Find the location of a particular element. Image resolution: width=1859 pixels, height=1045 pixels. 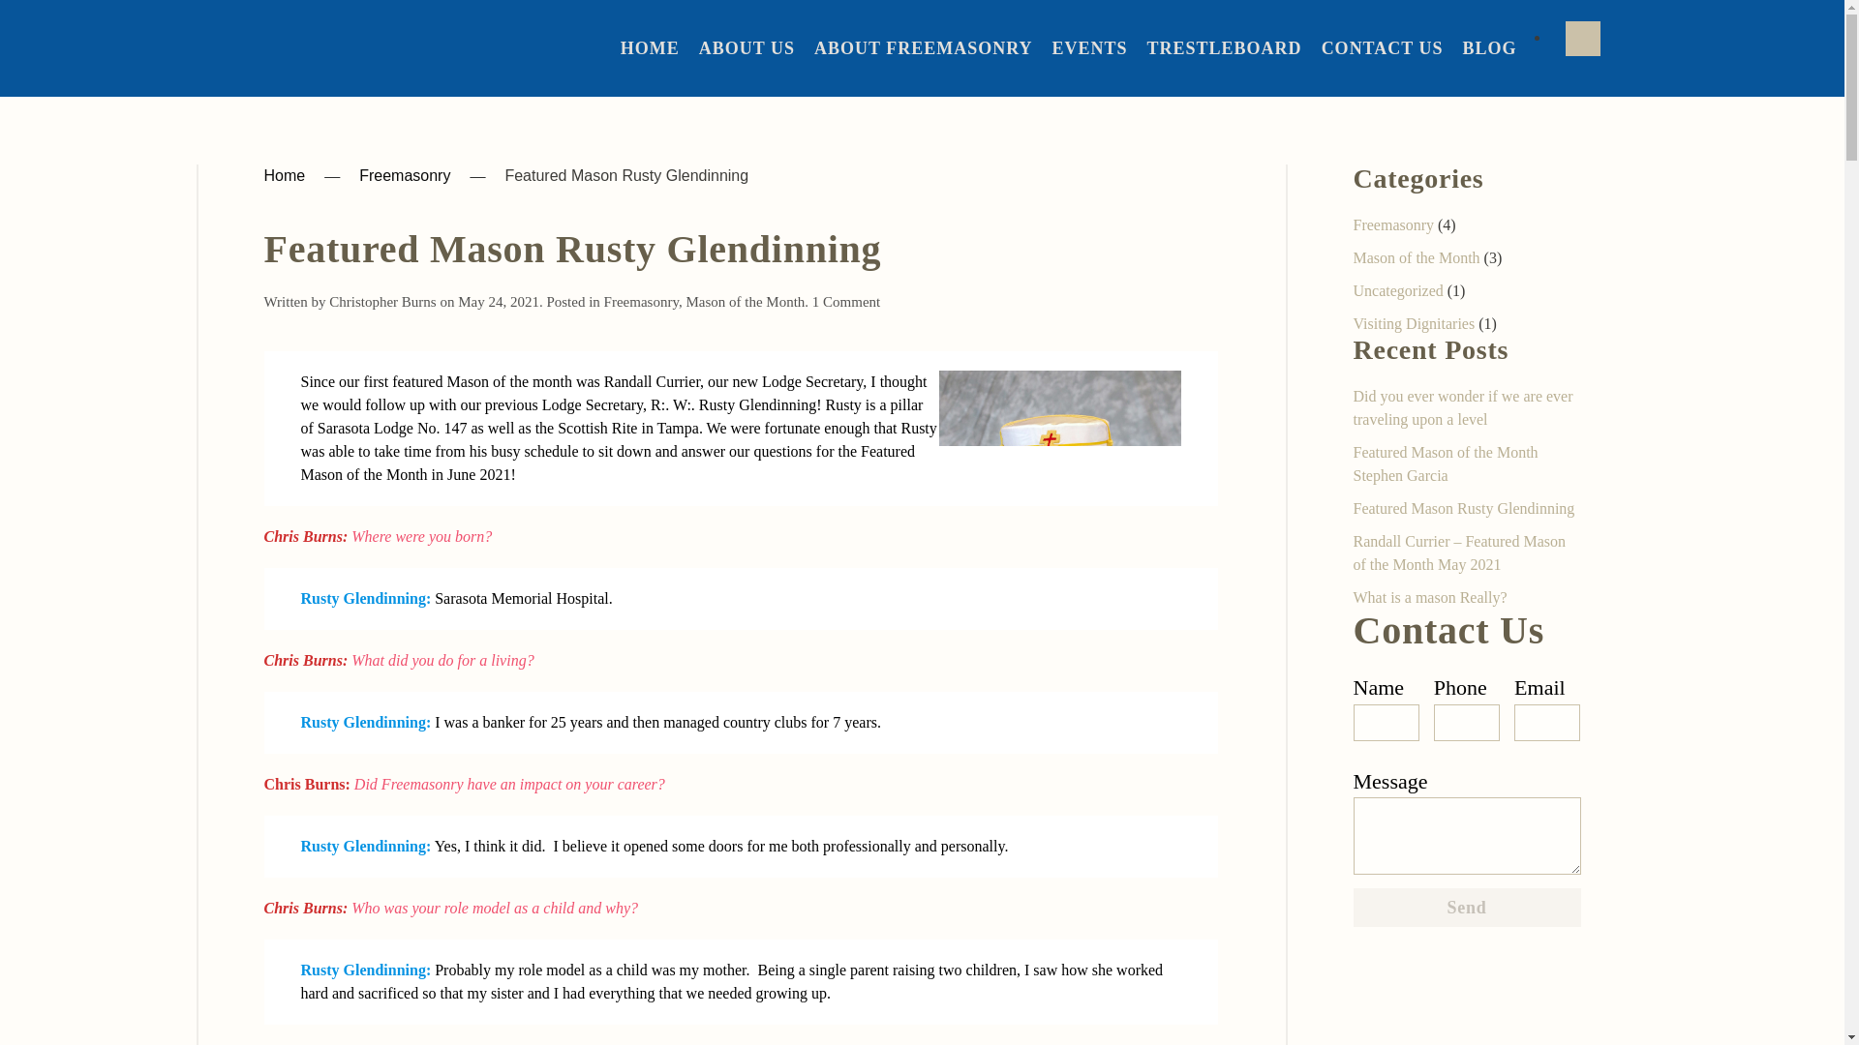

Home is located at coordinates (284, 176).